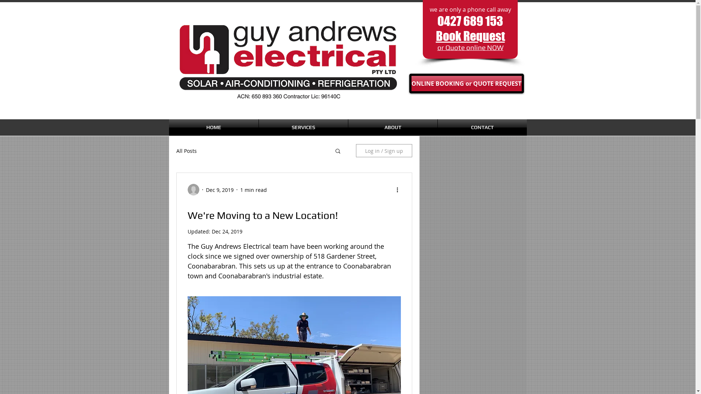 This screenshot has height=394, width=701. I want to click on ABOUT, so click(393, 128).